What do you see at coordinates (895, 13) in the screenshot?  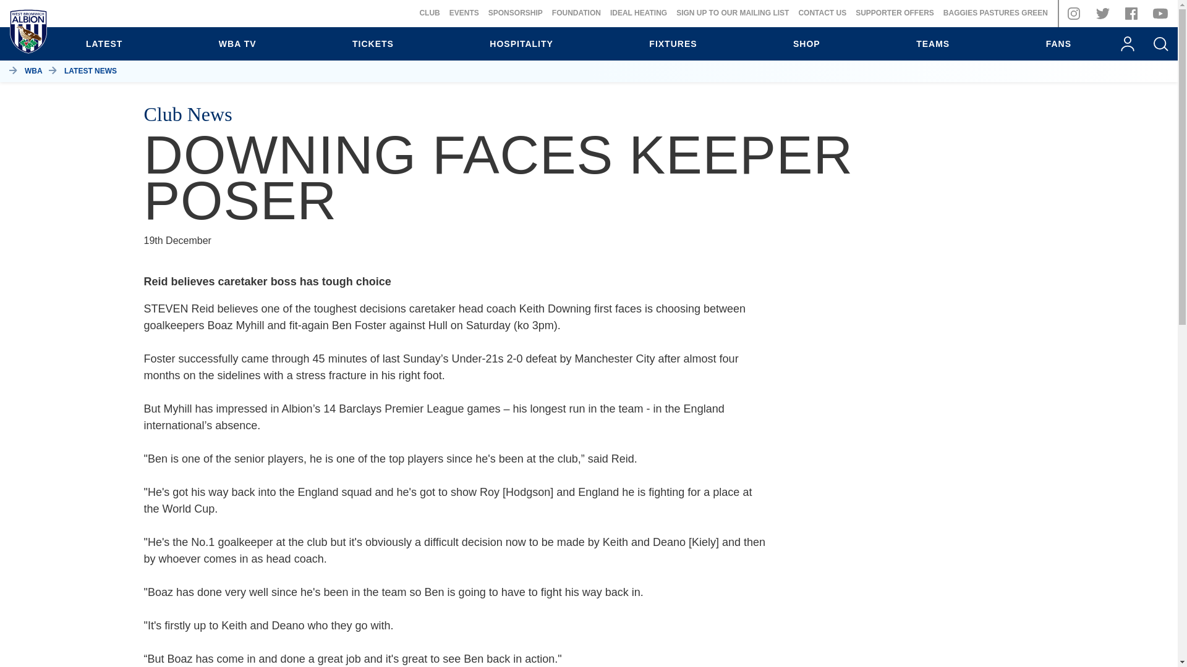 I see `SUPPORTER OFFERS` at bounding box center [895, 13].